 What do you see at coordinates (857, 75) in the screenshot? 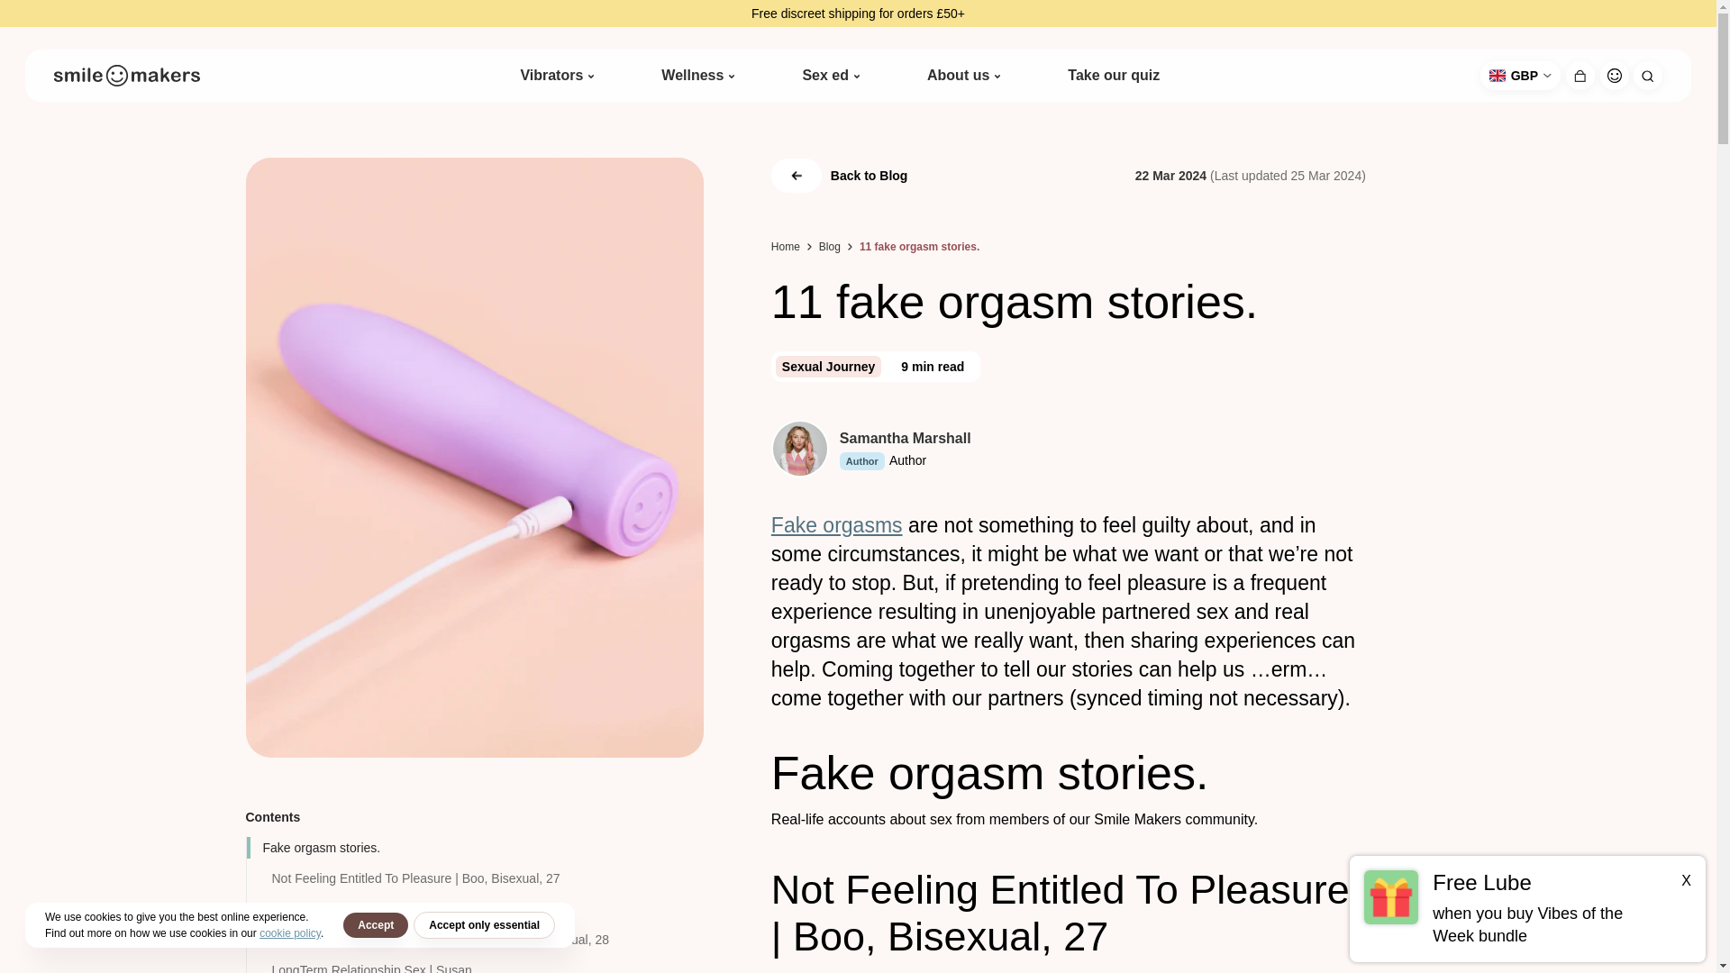
I see `Open Sex ed menu` at bounding box center [857, 75].